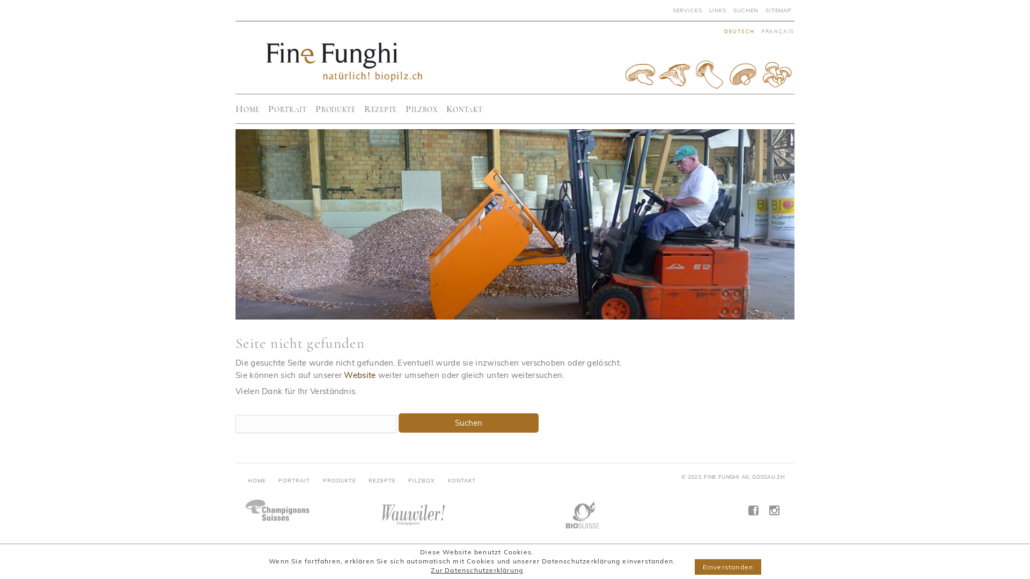 This screenshot has width=1030, height=579. Describe the element at coordinates (469, 109) in the screenshot. I see `Kontakt` at that location.